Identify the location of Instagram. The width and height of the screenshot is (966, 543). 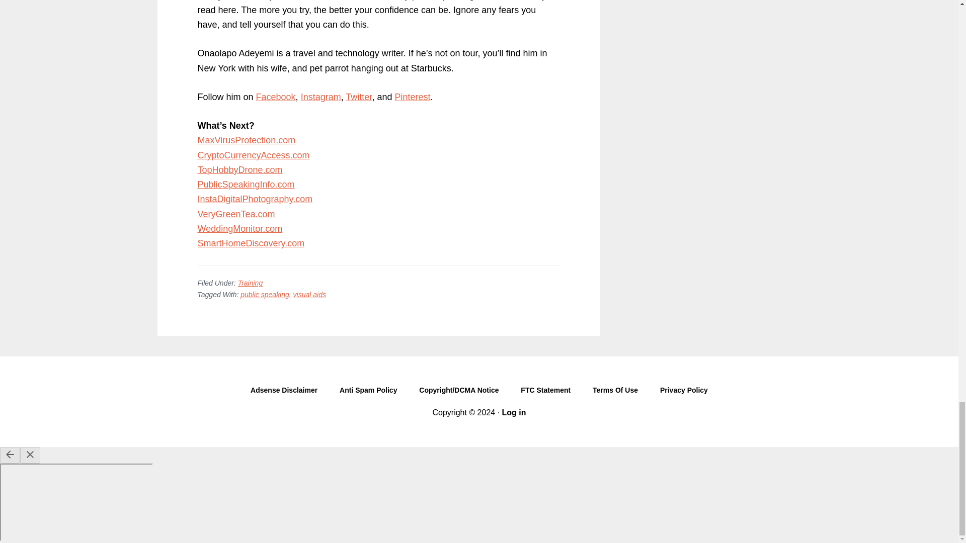
(320, 97).